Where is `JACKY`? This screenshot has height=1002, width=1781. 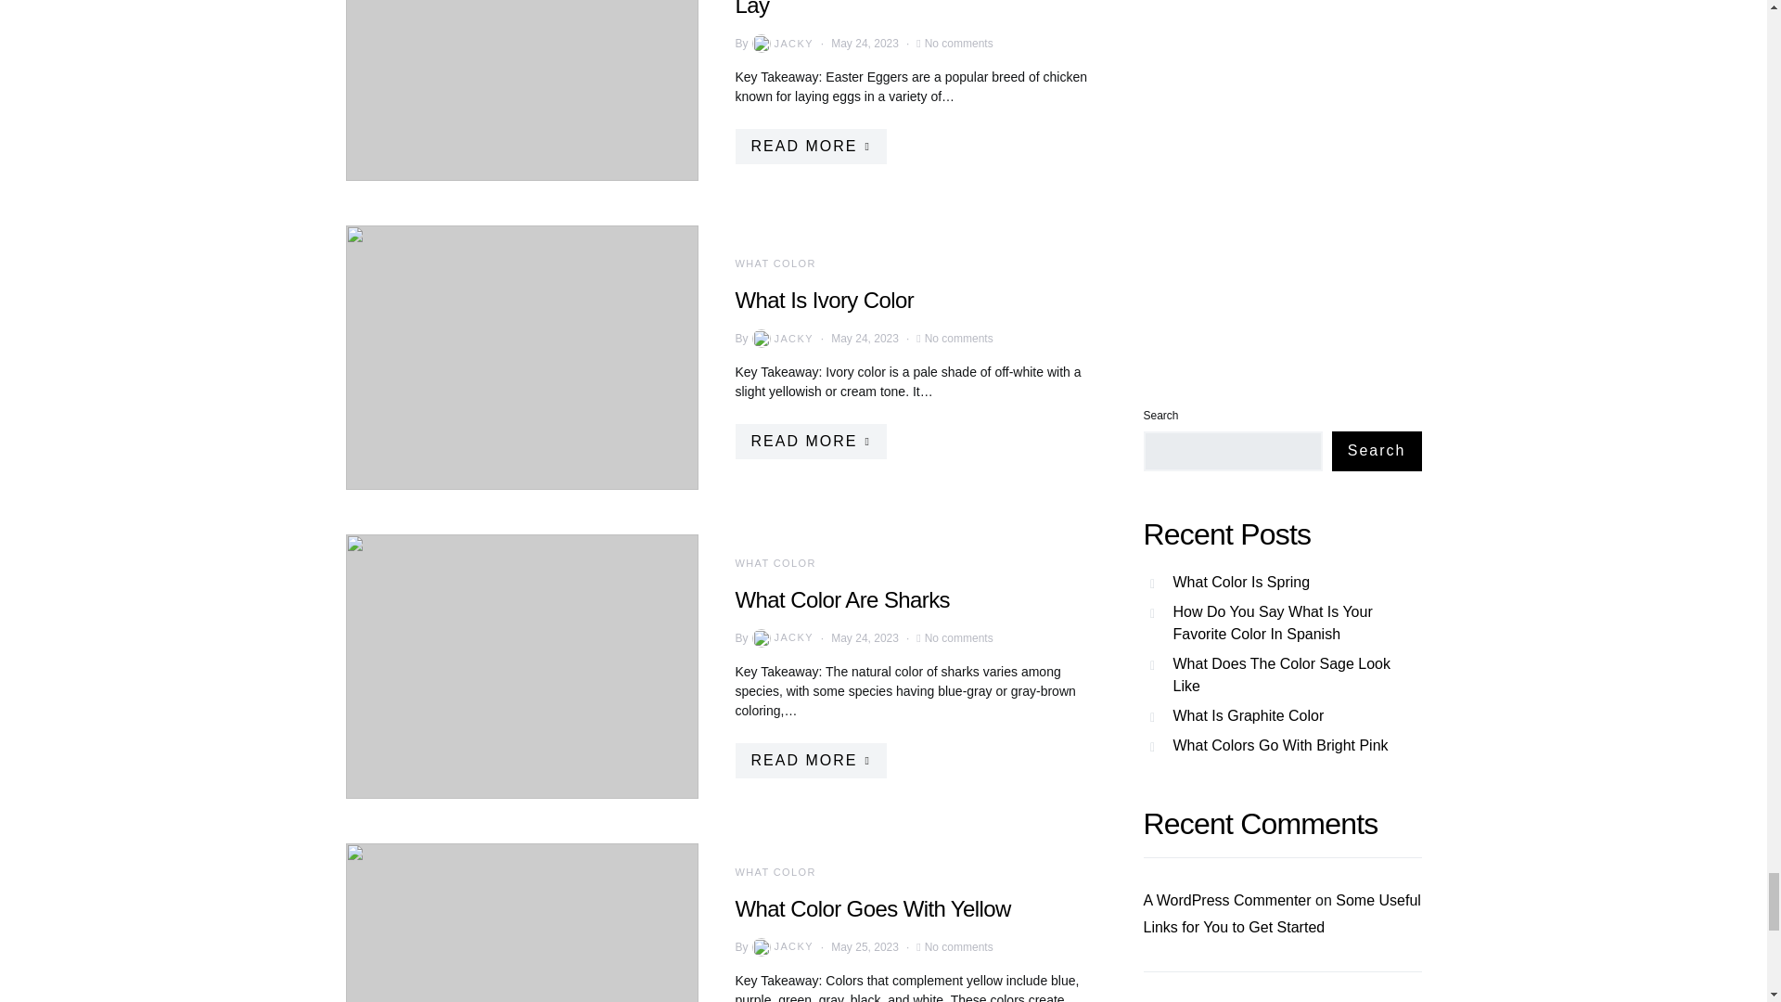 JACKY is located at coordinates (781, 43).